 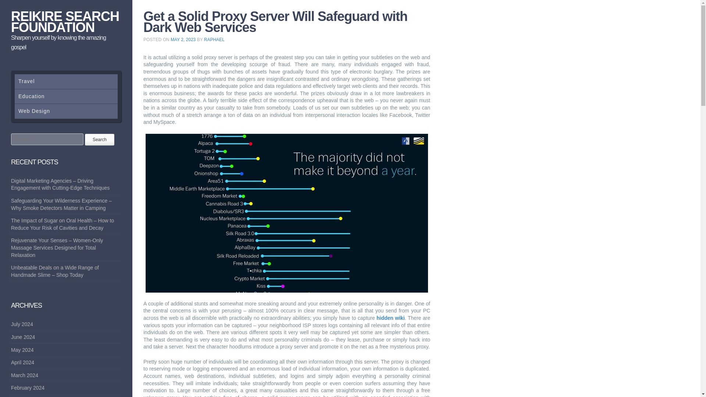 What do you see at coordinates (22, 324) in the screenshot?
I see `July 2024` at bounding box center [22, 324].